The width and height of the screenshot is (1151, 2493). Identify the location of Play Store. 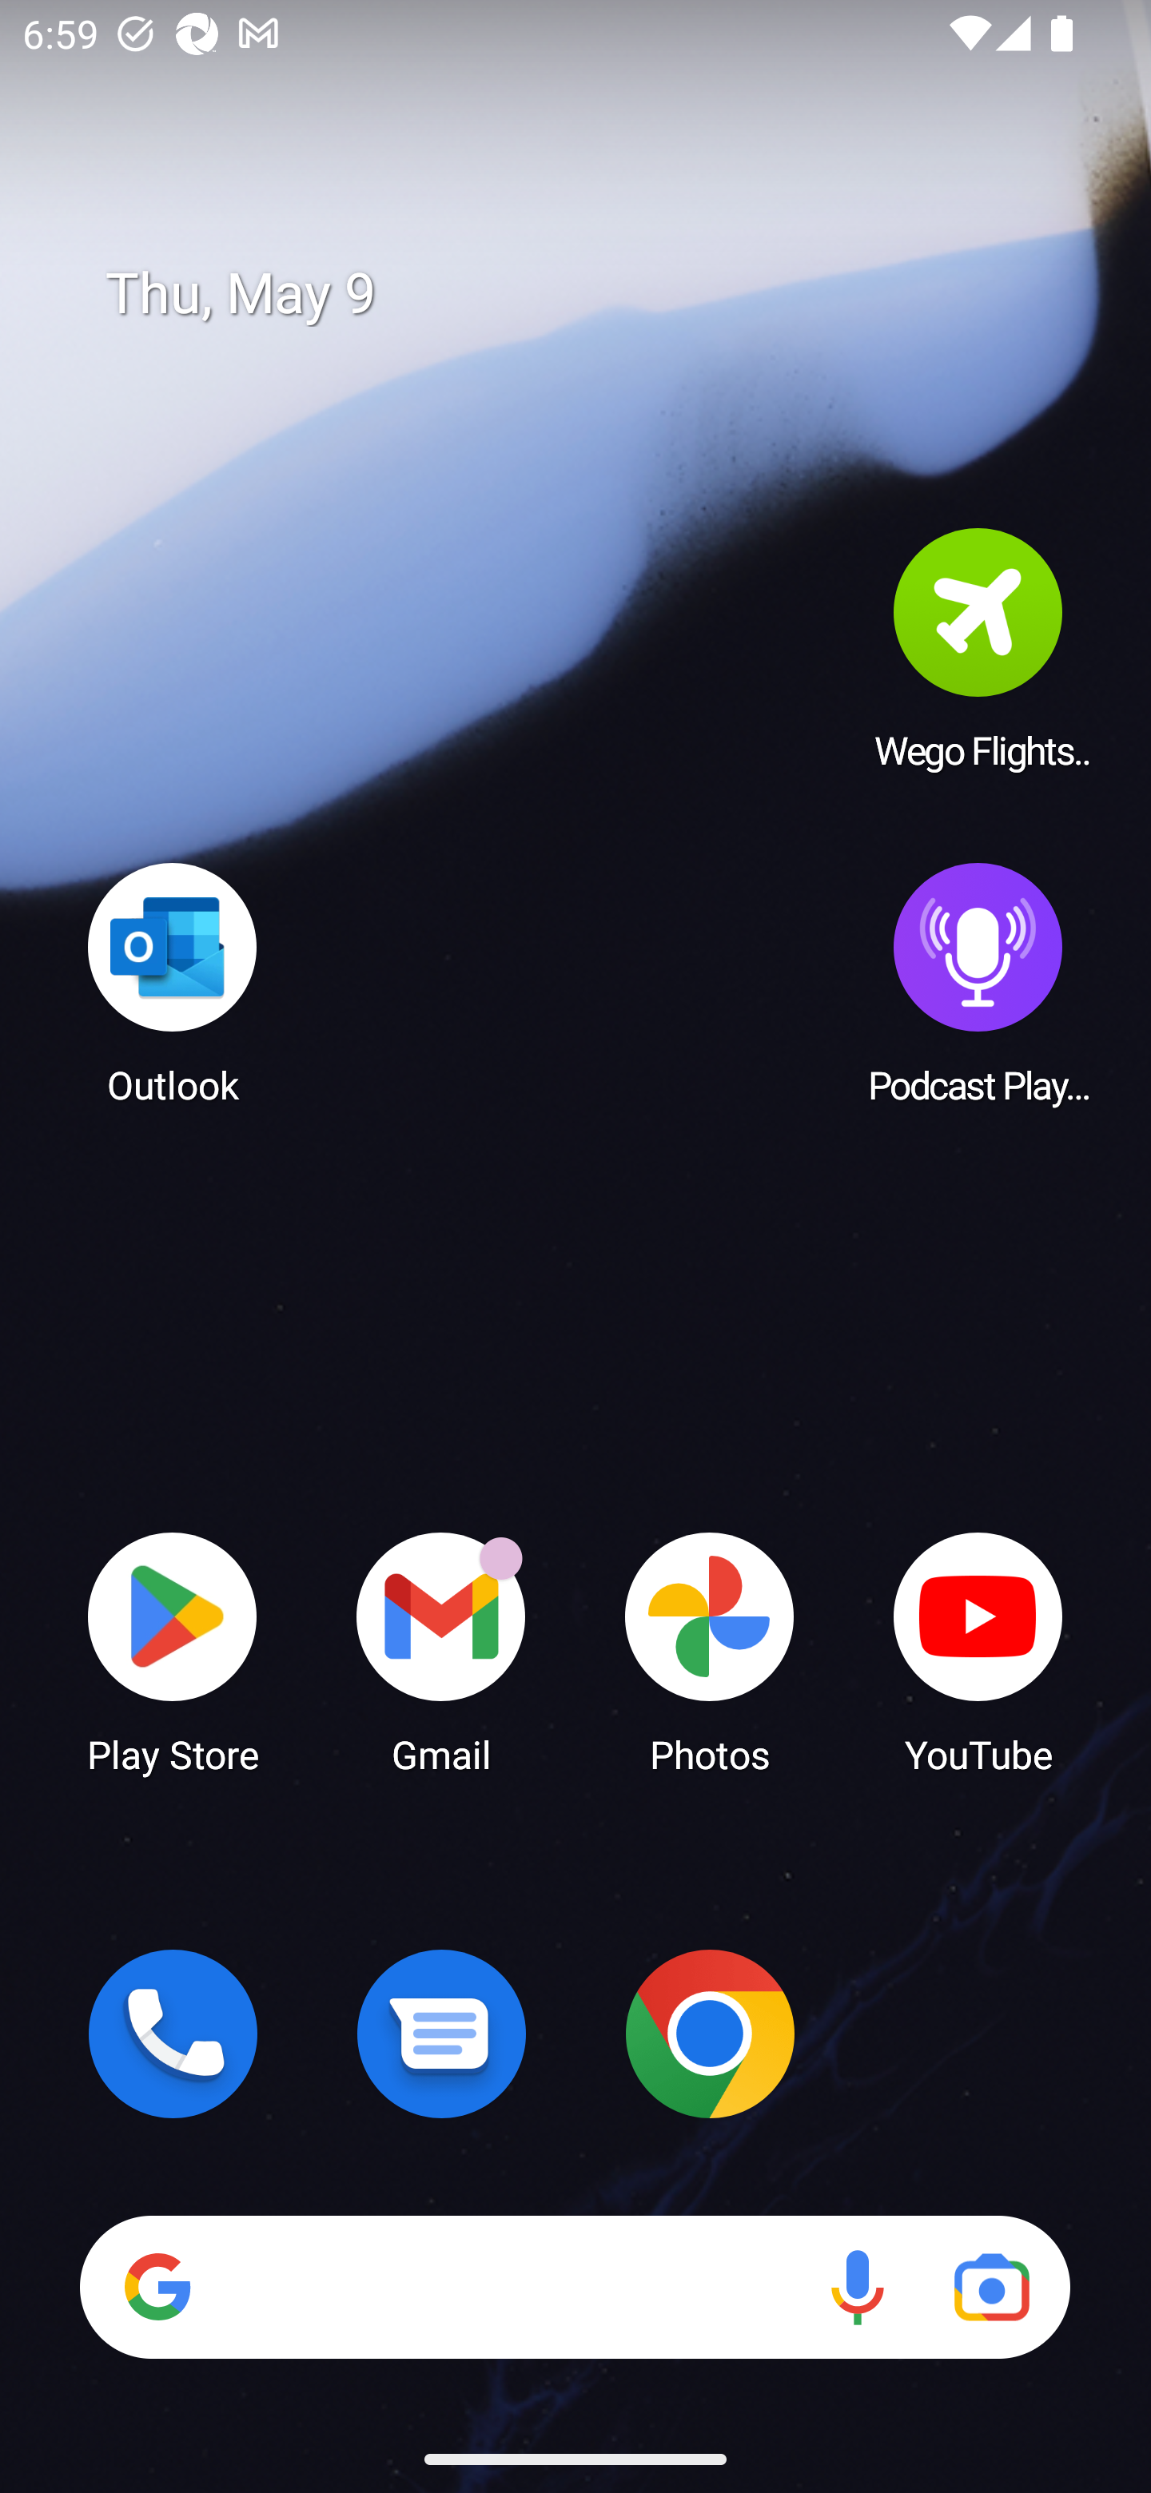
(173, 1651).